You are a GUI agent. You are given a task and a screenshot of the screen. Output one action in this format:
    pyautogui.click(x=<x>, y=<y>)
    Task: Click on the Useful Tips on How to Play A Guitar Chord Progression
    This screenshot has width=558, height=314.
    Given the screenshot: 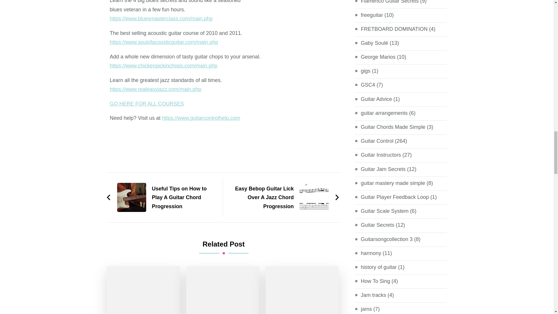 What is the action you would take?
    pyautogui.click(x=162, y=197)
    